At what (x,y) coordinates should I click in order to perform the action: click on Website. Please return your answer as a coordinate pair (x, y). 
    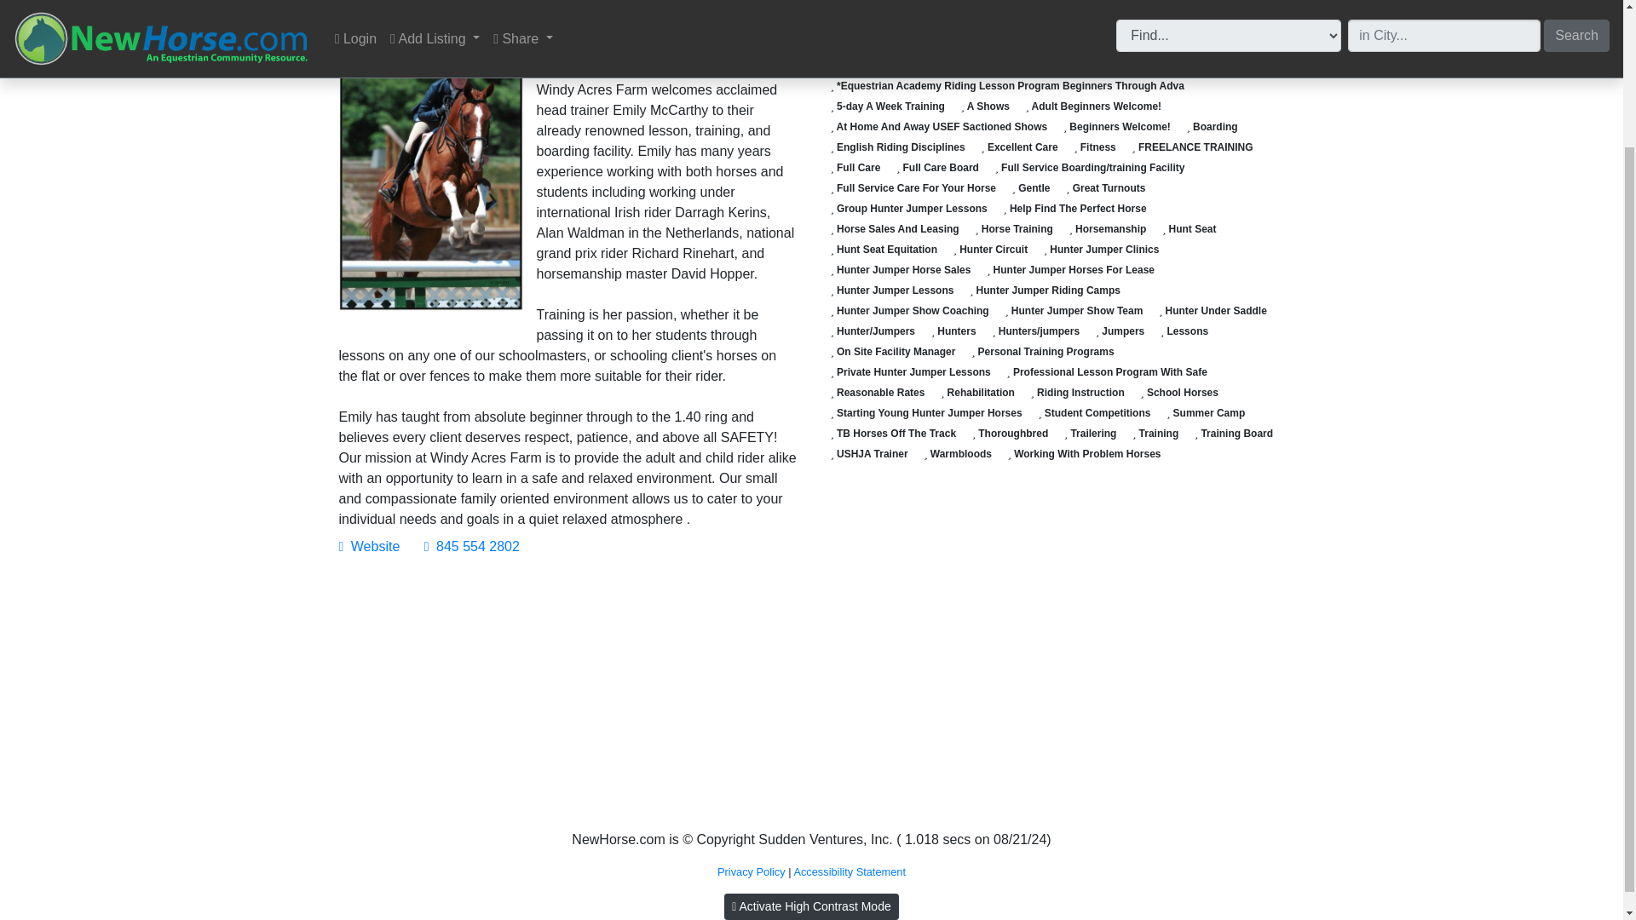
    Looking at the image, I should click on (370, 546).